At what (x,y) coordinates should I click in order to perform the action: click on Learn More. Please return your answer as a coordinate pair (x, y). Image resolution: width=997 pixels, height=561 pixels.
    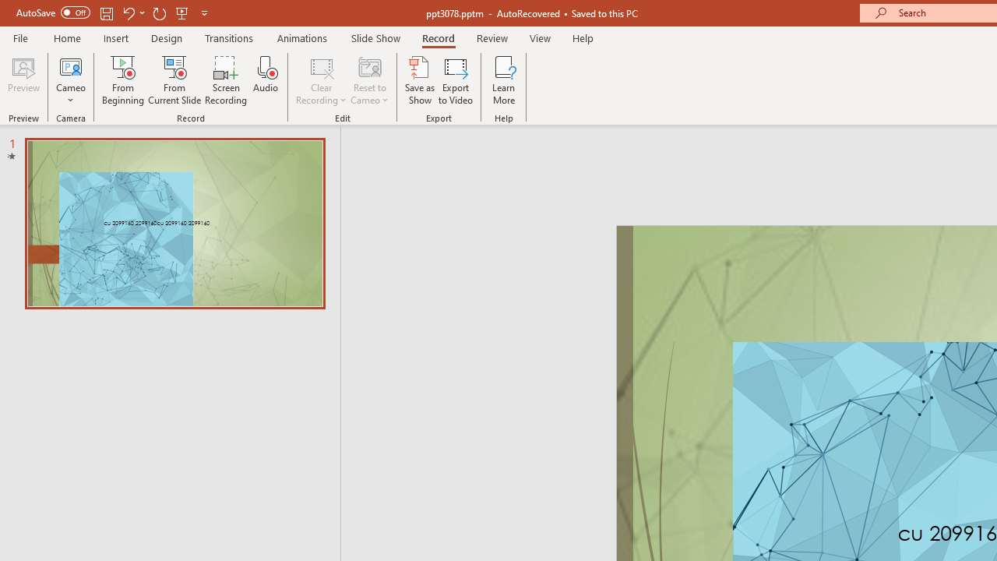
    Looking at the image, I should click on (503, 79).